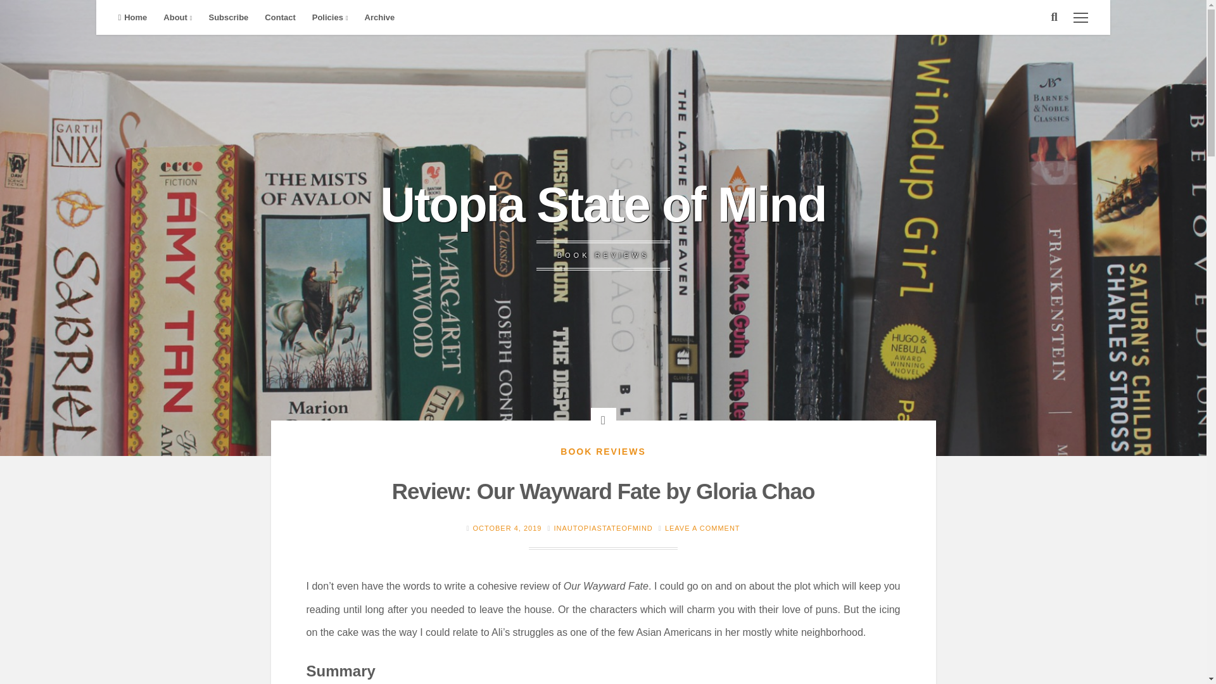 This screenshot has height=684, width=1216. What do you see at coordinates (602, 204) in the screenshot?
I see `Utopia State of Mind` at bounding box center [602, 204].